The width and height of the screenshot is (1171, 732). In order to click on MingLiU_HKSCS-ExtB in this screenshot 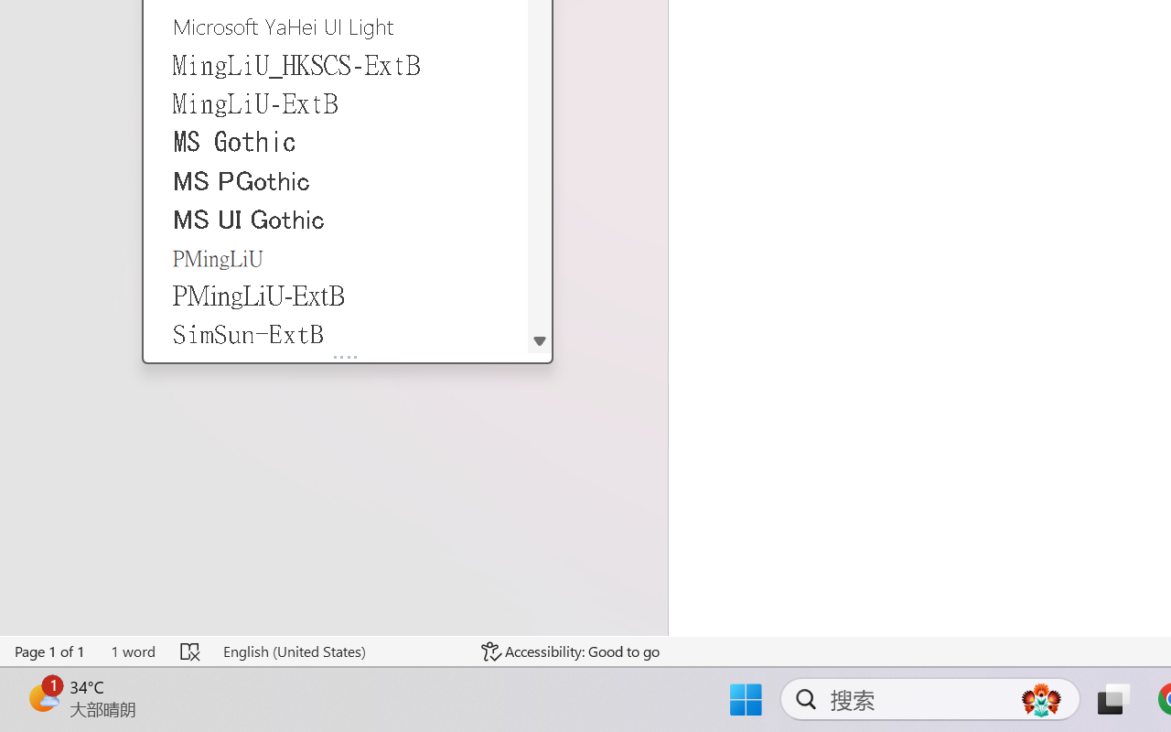, I will do `click(336, 64)`.